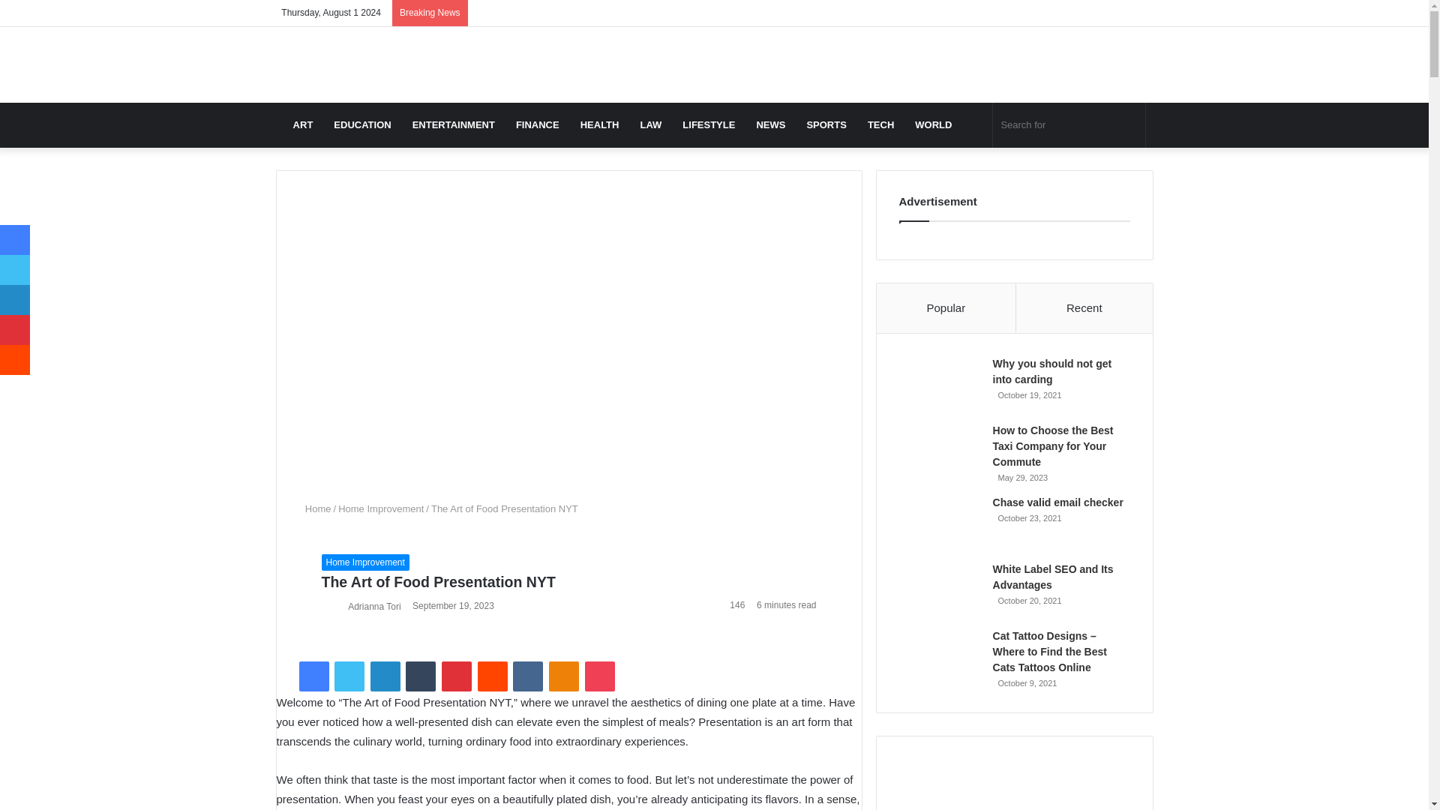 The image size is (1440, 810). I want to click on Twitter, so click(349, 676).